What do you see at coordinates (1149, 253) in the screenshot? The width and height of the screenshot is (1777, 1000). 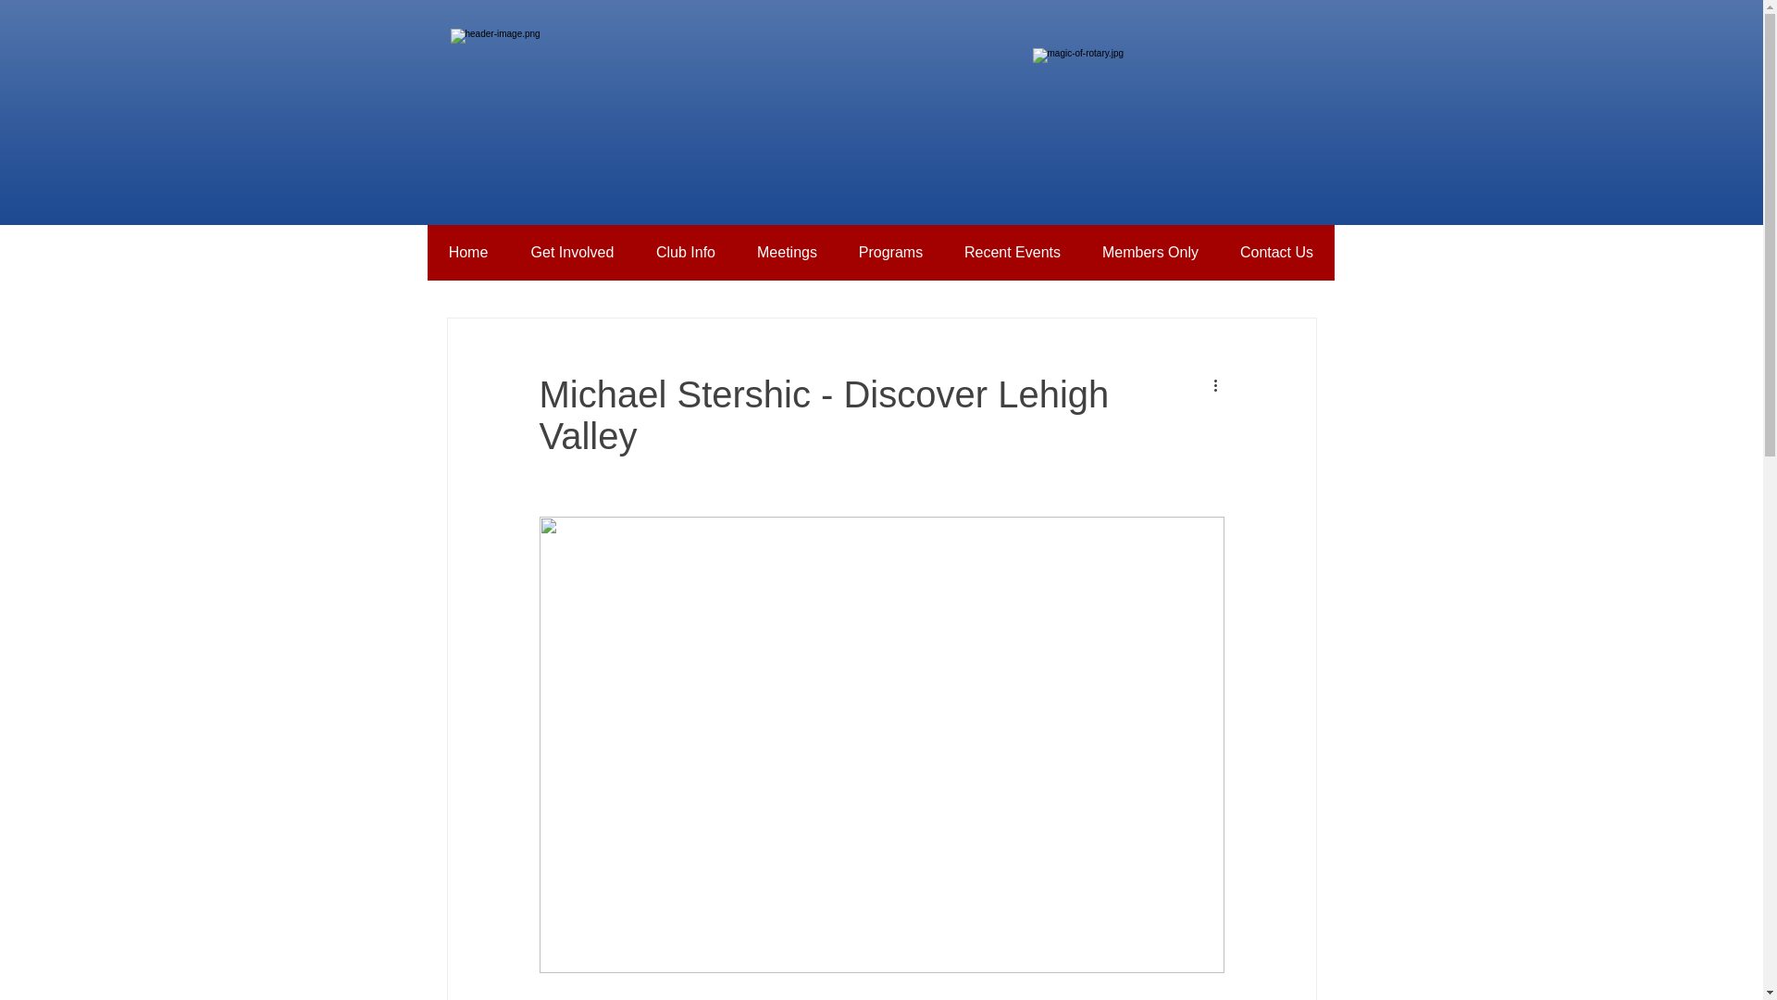 I see `Members Only` at bounding box center [1149, 253].